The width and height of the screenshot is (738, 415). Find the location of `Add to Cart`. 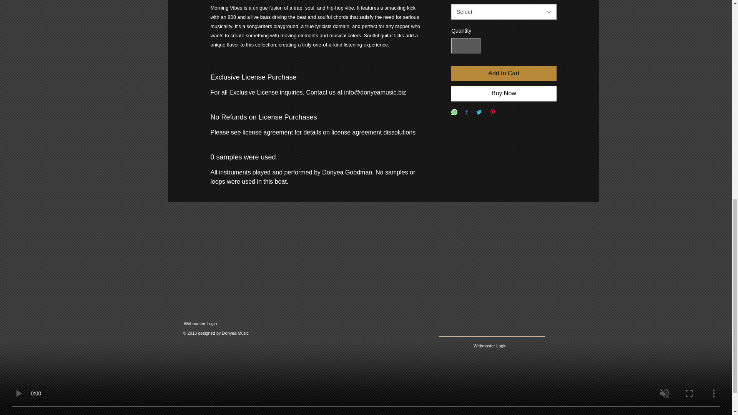

Add to Cart is located at coordinates (504, 73).